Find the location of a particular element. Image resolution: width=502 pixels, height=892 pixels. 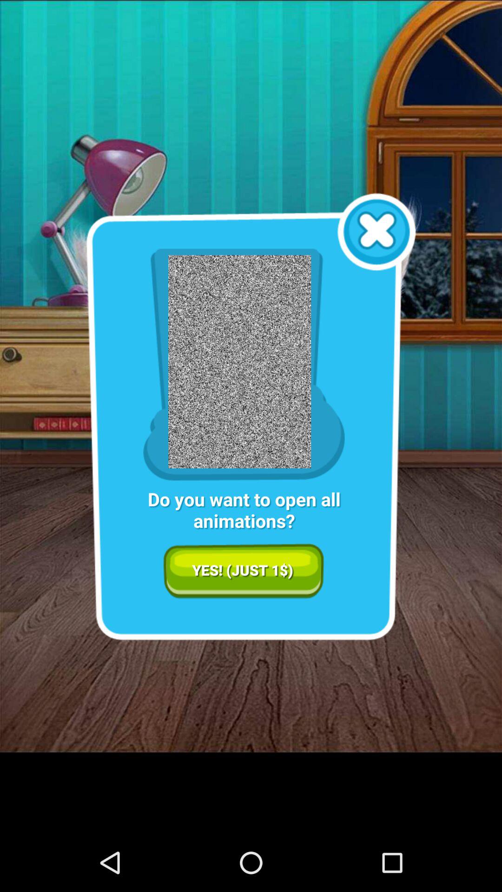

press the yes! (just 1$) button is located at coordinates (244, 571).